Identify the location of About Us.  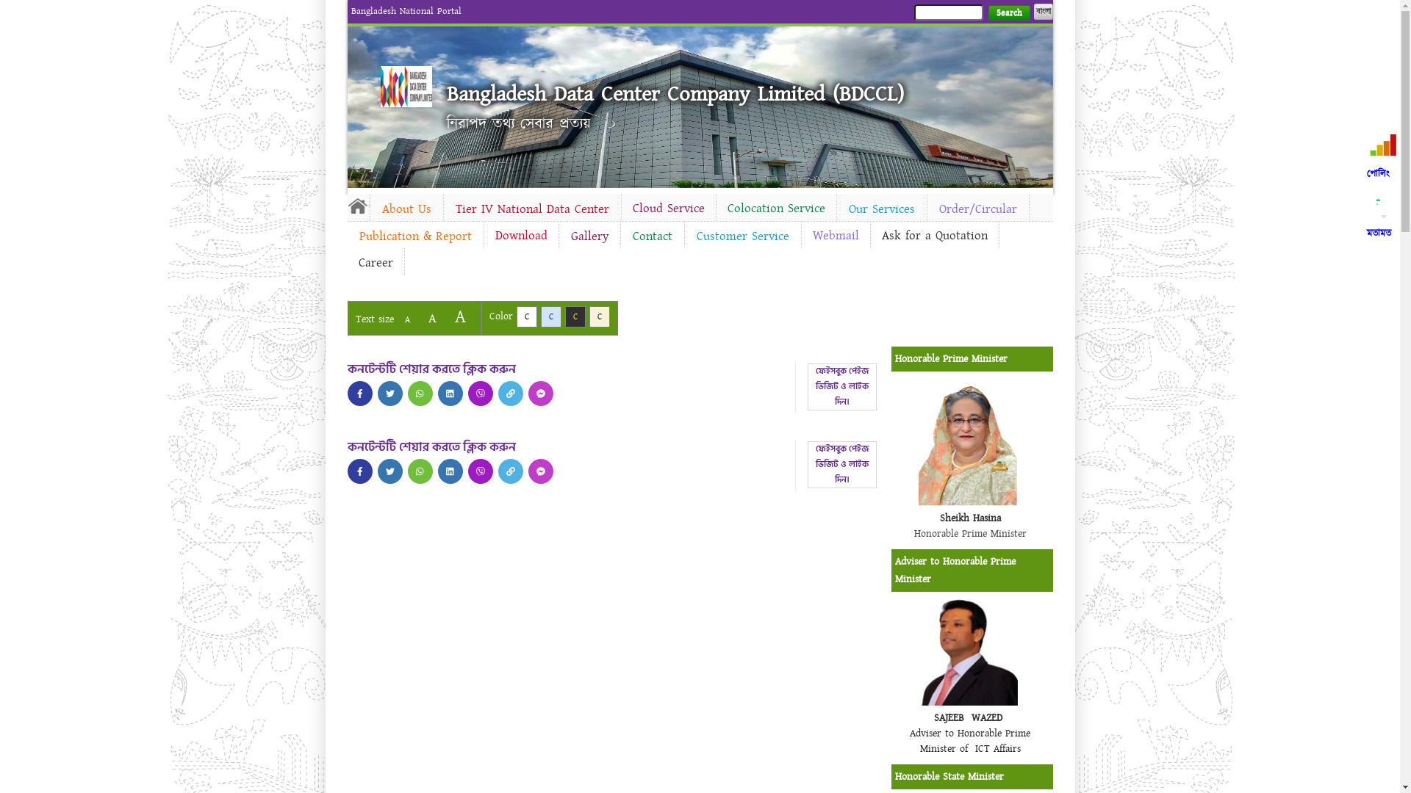
(407, 209).